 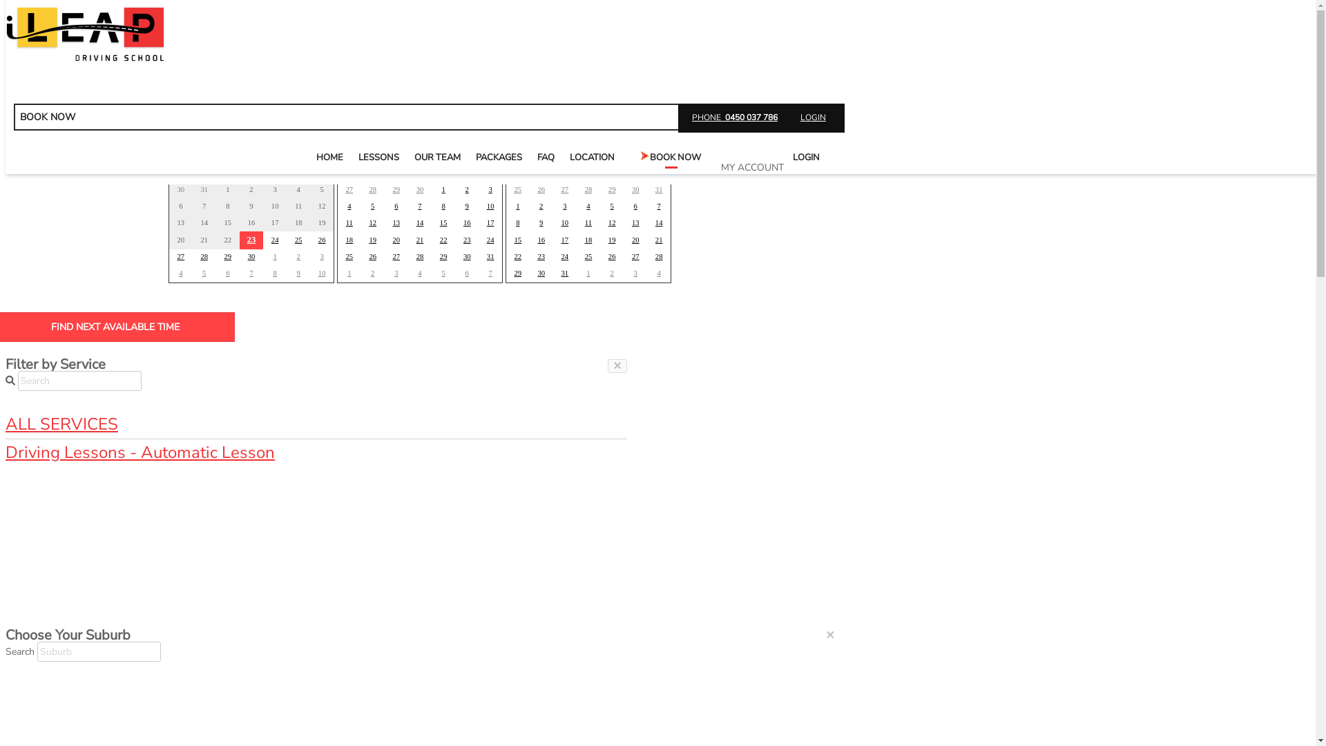 I want to click on 24, so click(x=490, y=240).